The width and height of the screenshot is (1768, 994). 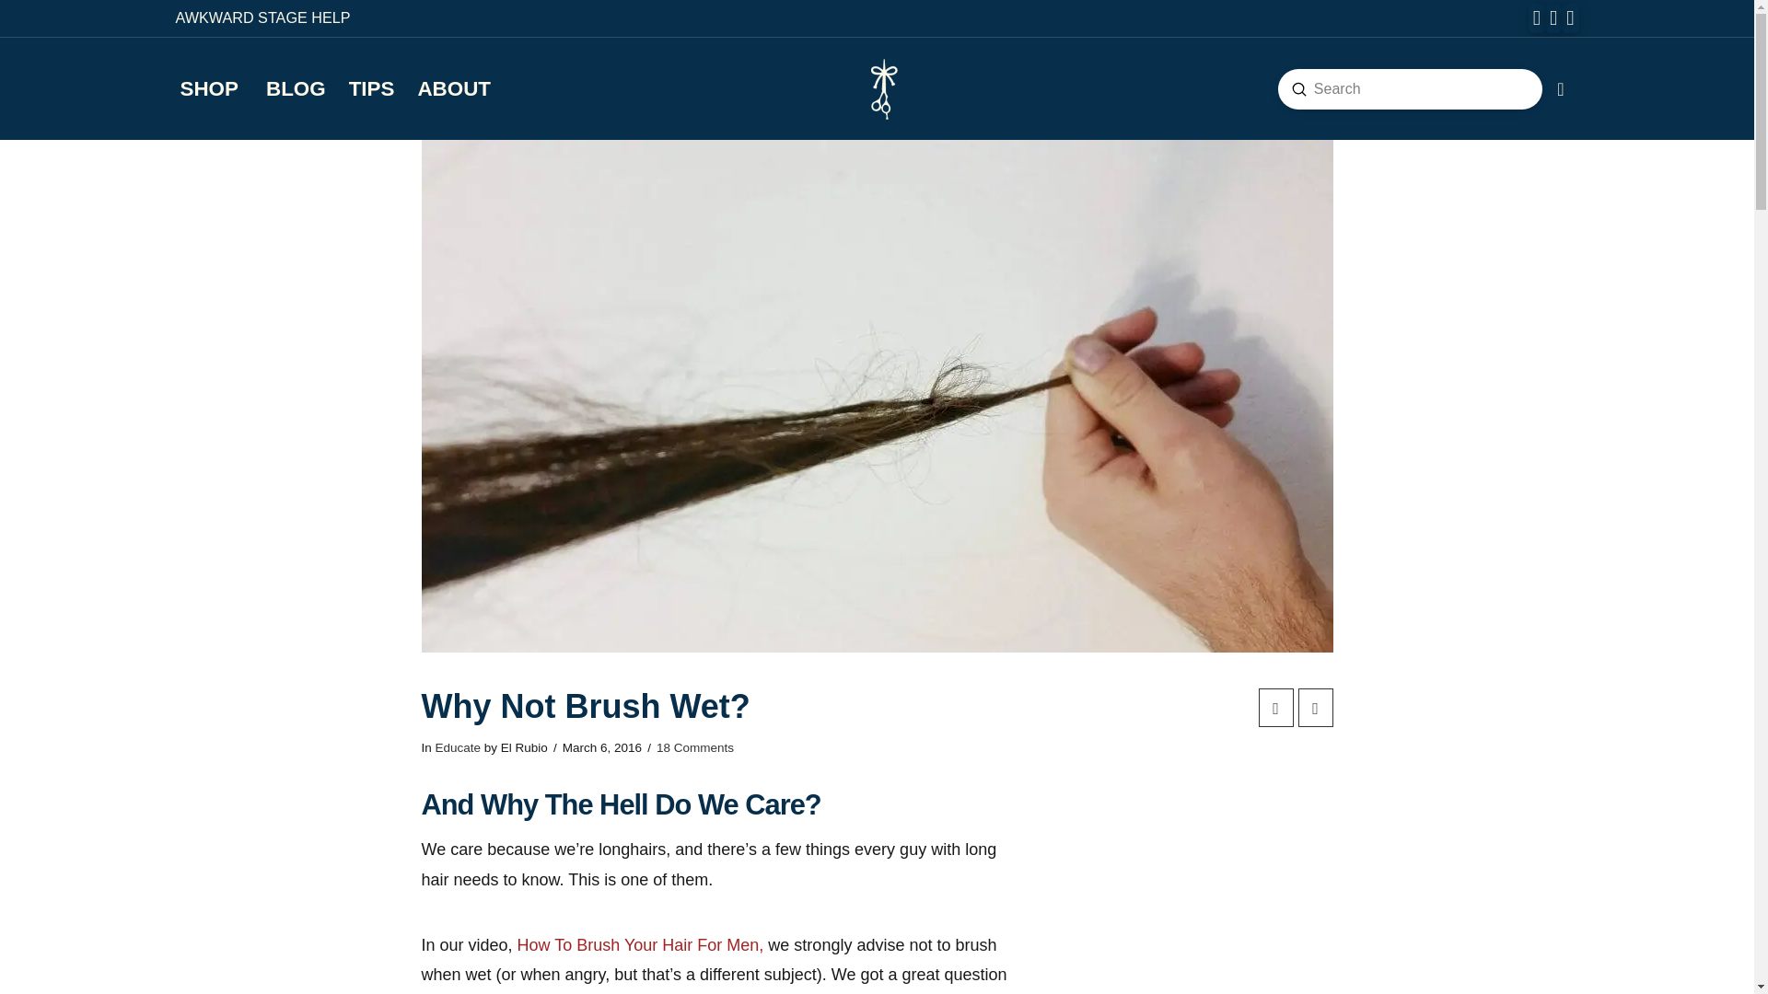 I want to click on AWKWARD STAGE HELP, so click(x=262, y=17).